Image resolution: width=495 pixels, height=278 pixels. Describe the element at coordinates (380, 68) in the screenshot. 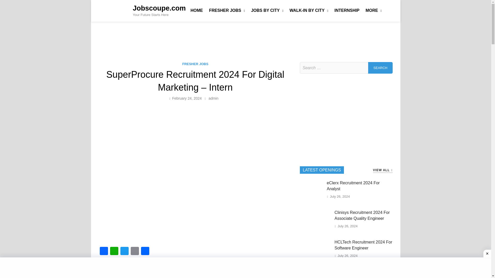

I see `Search` at that location.